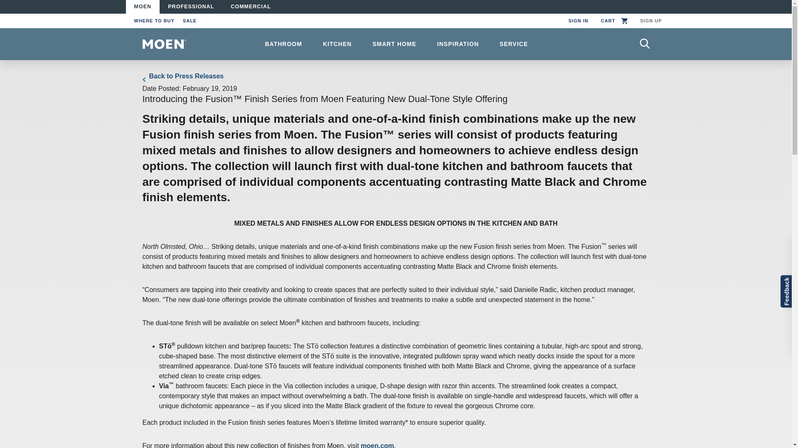 This screenshot has width=798, height=448. I want to click on PROFESSIONAL, so click(191, 7).